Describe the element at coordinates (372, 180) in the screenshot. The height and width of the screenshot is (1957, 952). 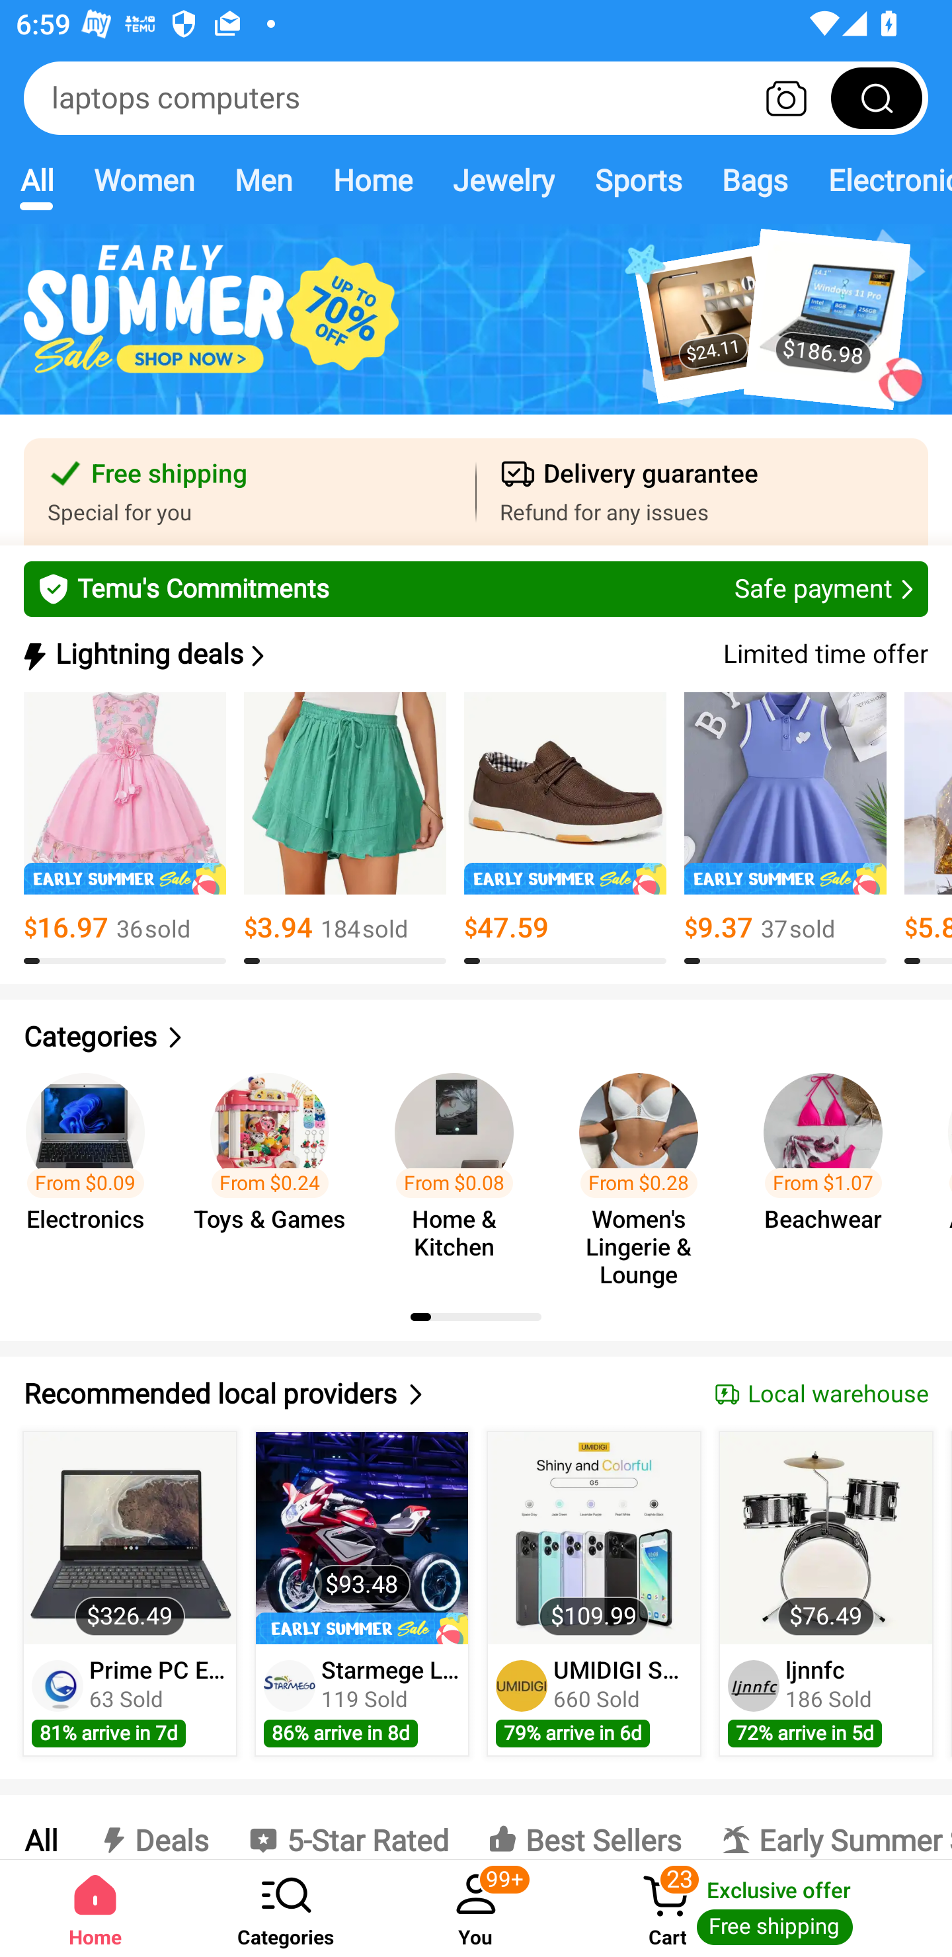
I see `Home` at that location.